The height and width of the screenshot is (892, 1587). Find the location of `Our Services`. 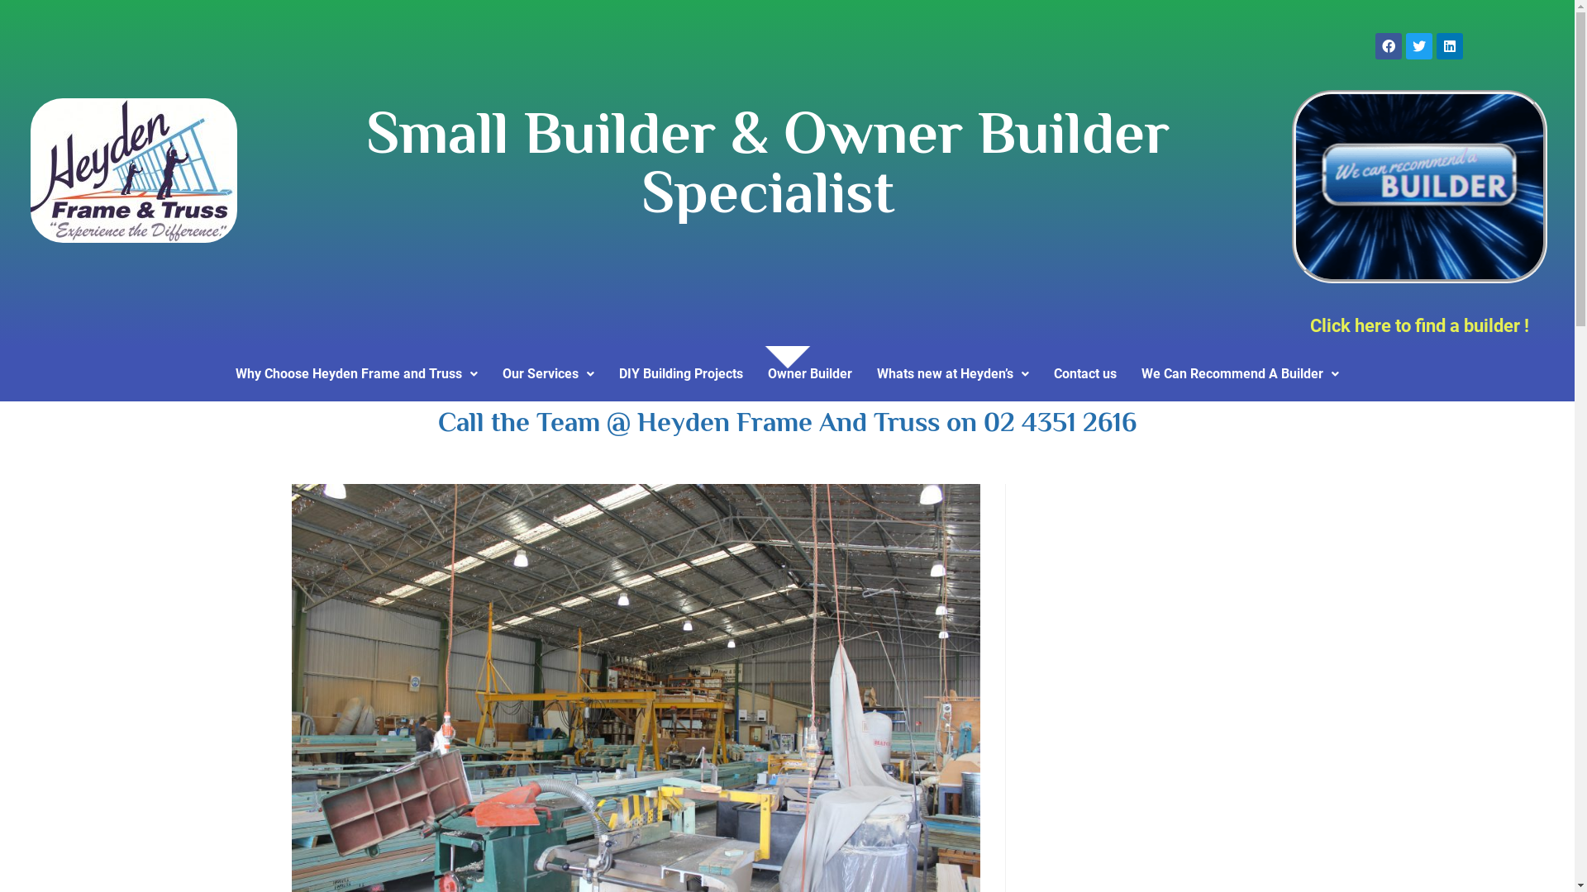

Our Services is located at coordinates (549, 374).